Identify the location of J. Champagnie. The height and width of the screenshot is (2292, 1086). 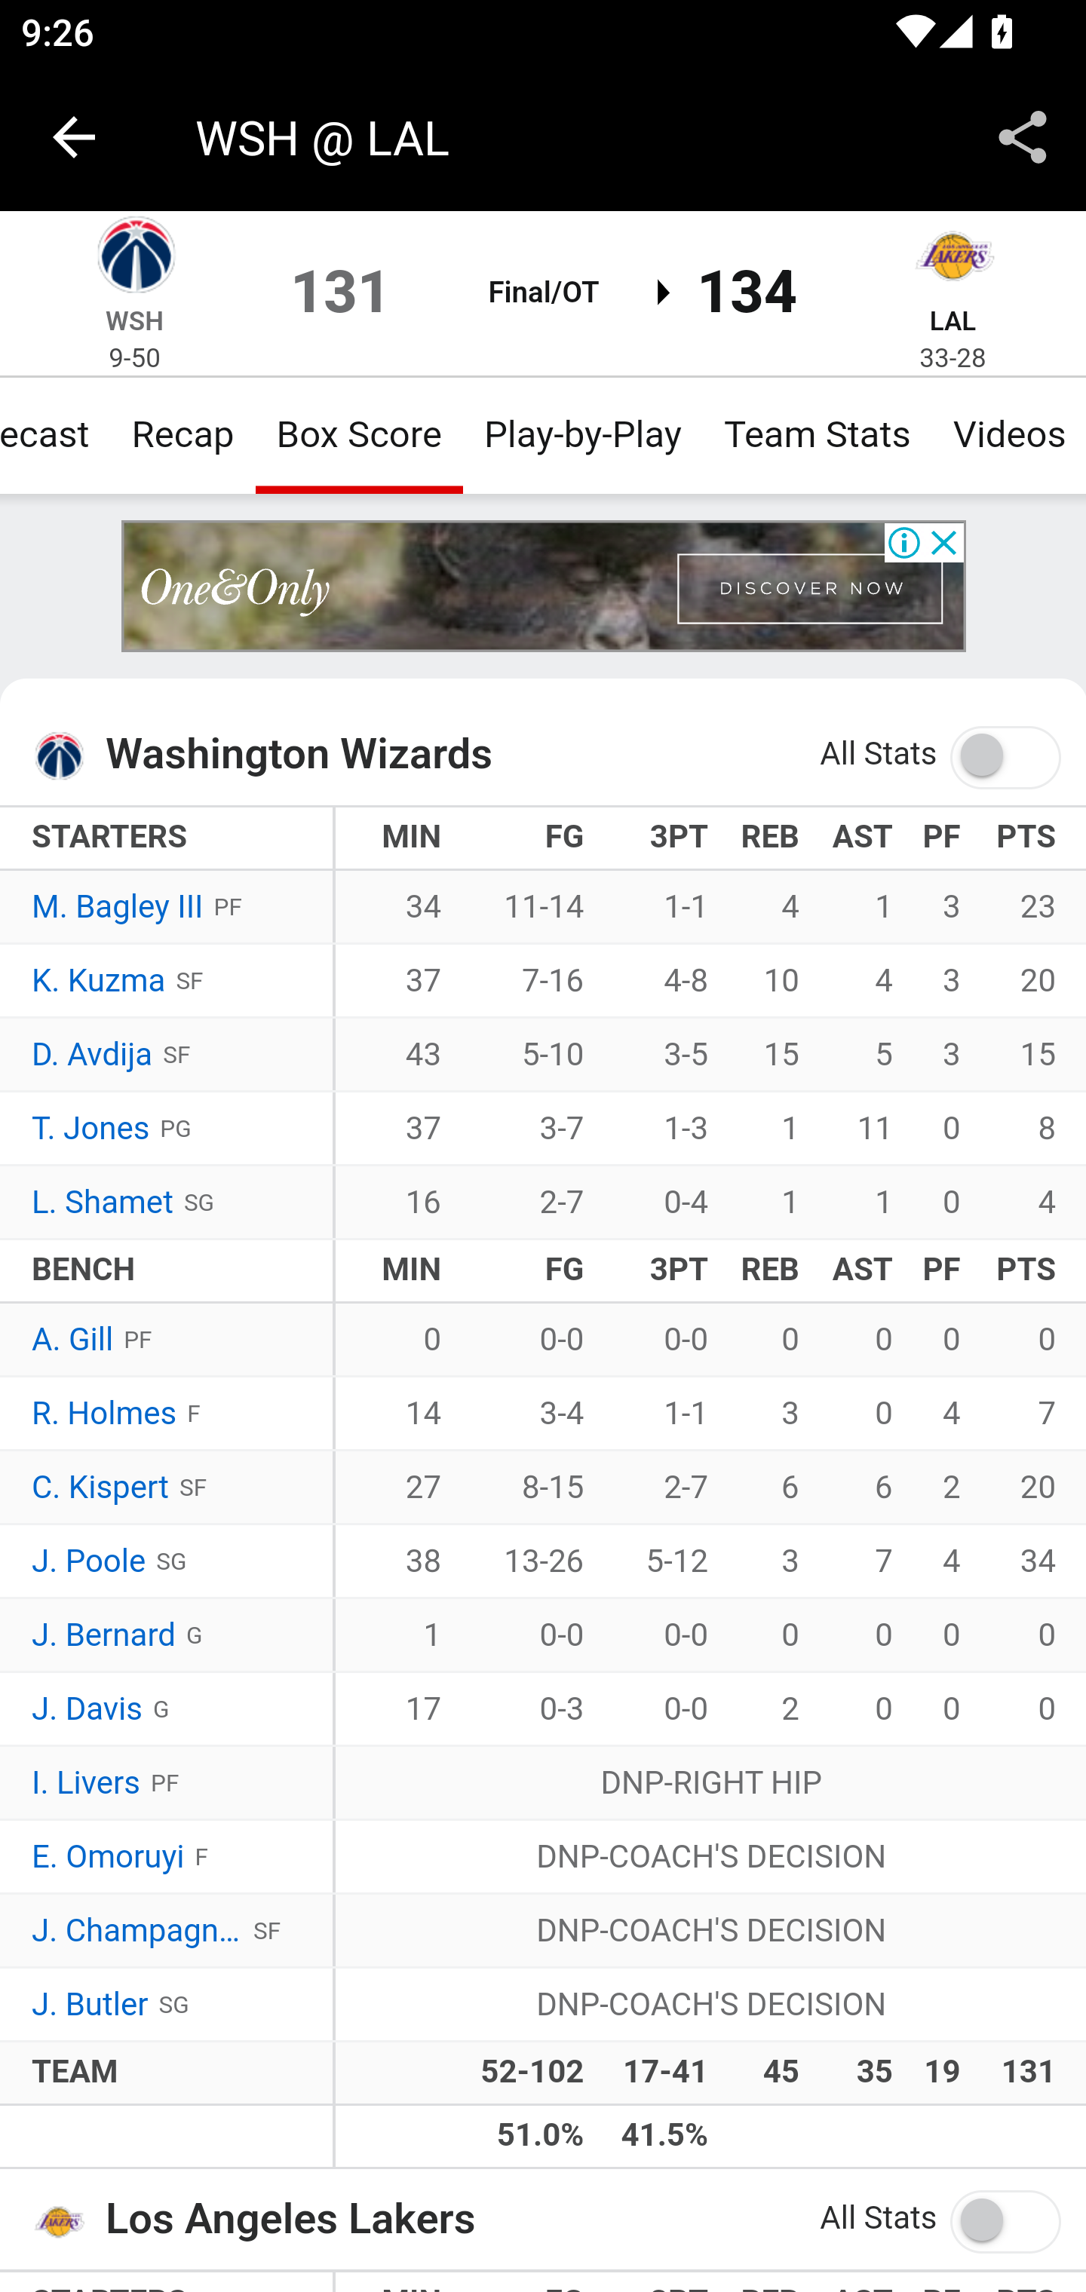
(138, 1931).